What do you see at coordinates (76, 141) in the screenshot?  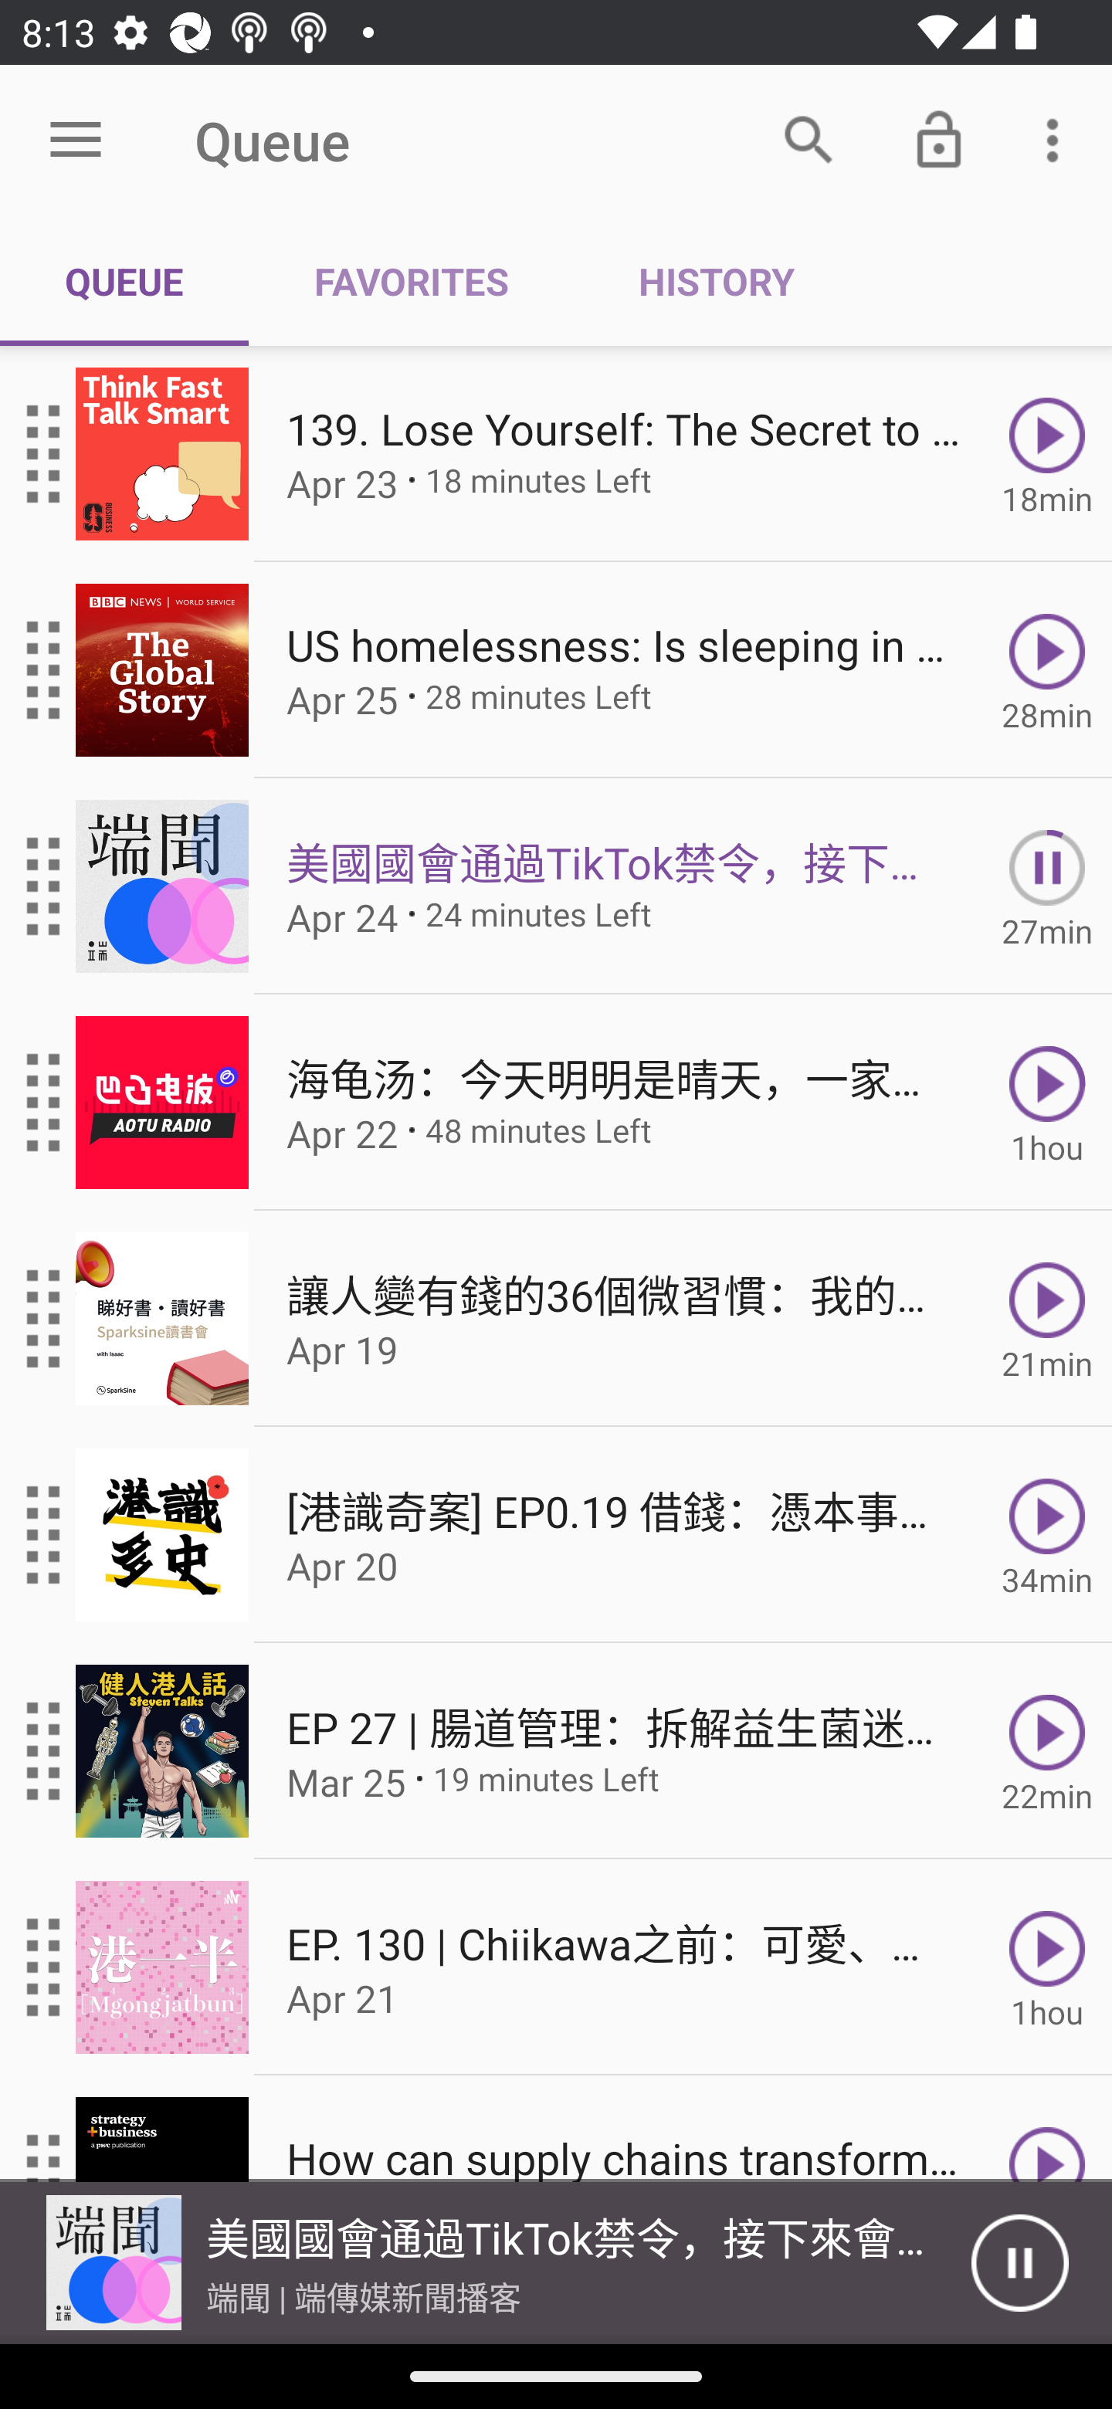 I see `Open menu` at bounding box center [76, 141].